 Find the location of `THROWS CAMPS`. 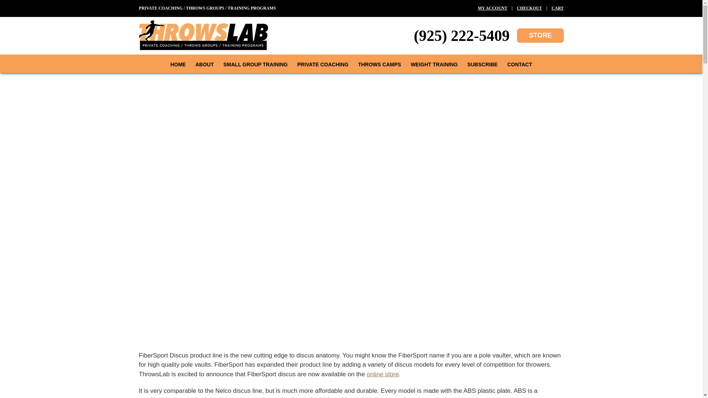

THROWS CAMPS is located at coordinates (379, 64).